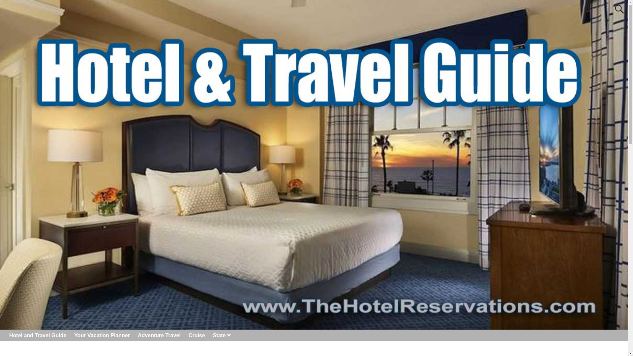 The width and height of the screenshot is (633, 356). Describe the element at coordinates (221, 335) in the screenshot. I see `State` at that location.